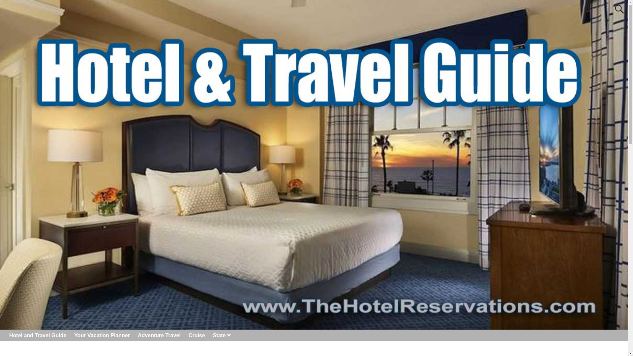 The width and height of the screenshot is (633, 356). Describe the element at coordinates (221, 335) in the screenshot. I see `State` at that location.